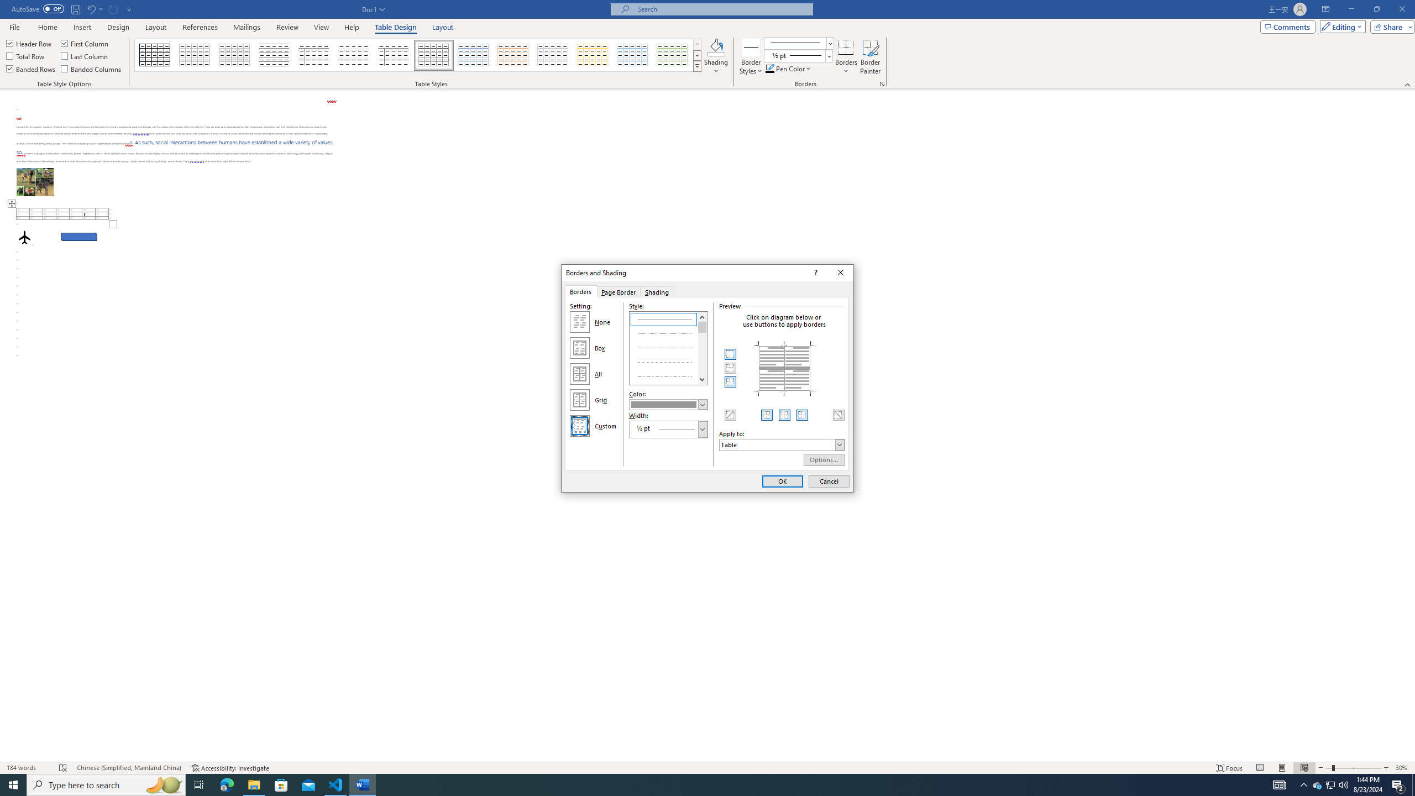 The image size is (1415, 796). Describe the element at coordinates (195, 55) in the screenshot. I see `Table Grid Light` at that location.